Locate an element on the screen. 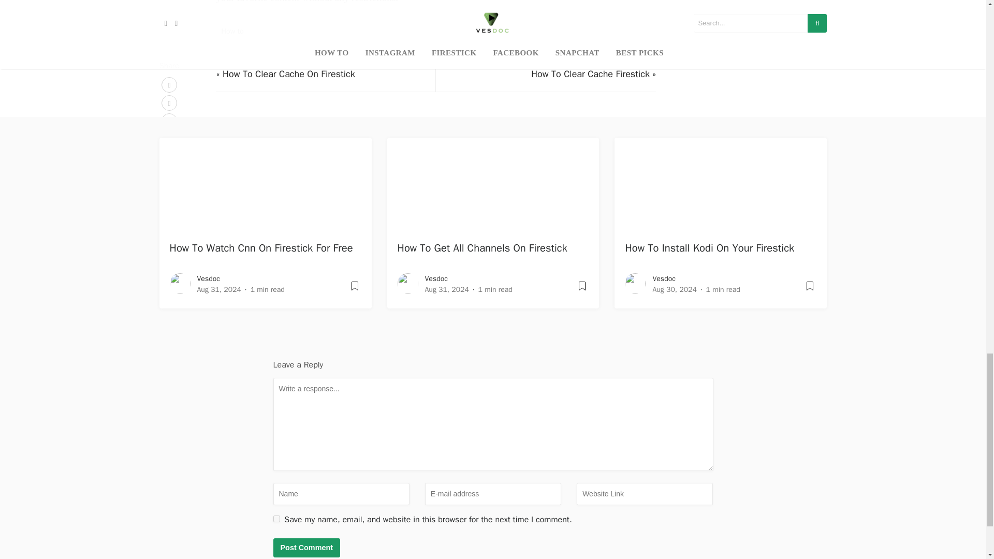 This screenshot has width=994, height=559. How To Watch Cnn On Firestick For Free is located at coordinates (261, 247).